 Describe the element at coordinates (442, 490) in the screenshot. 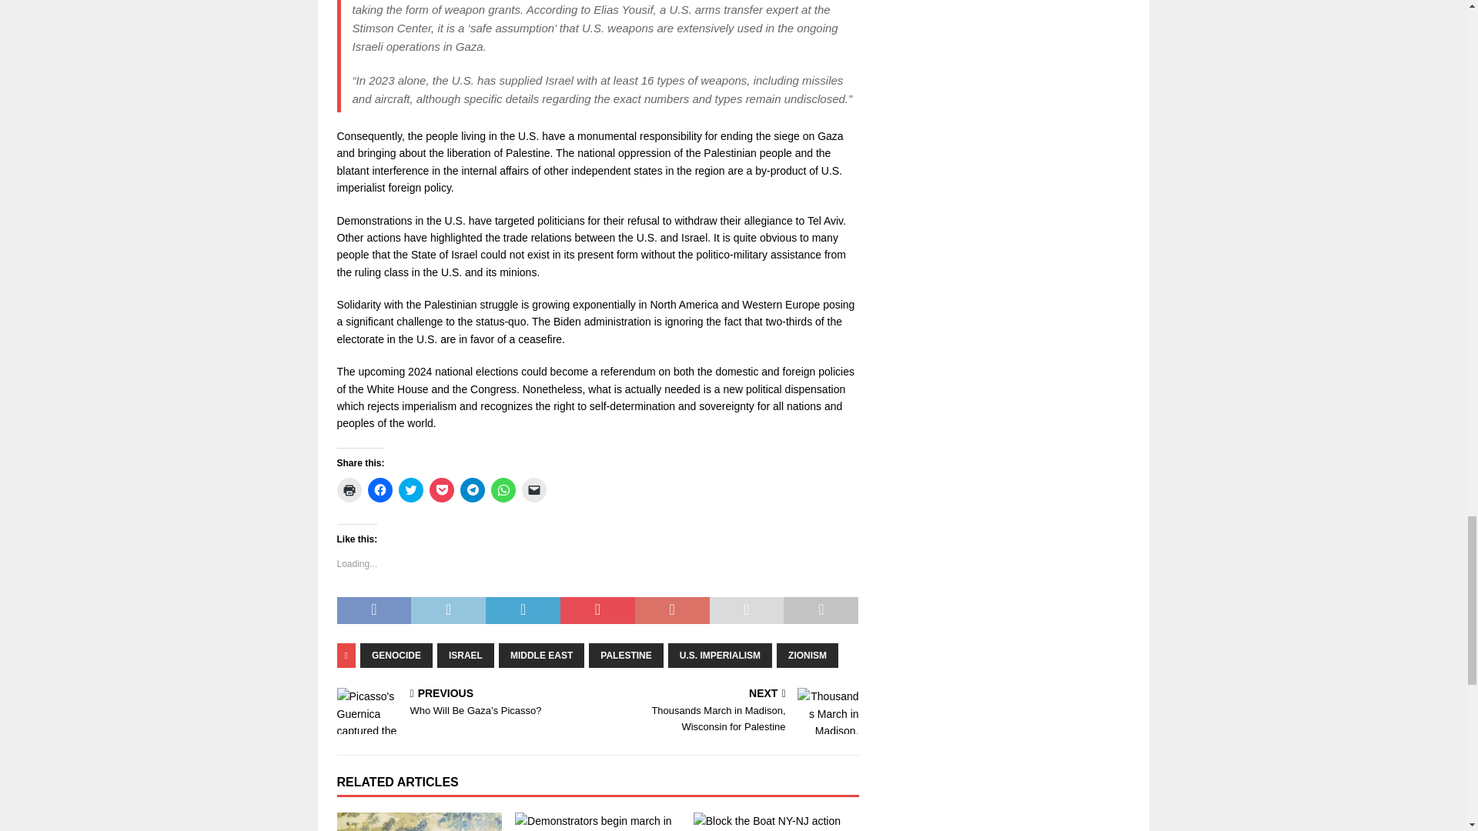

I see `Click to share on Pocket` at that location.